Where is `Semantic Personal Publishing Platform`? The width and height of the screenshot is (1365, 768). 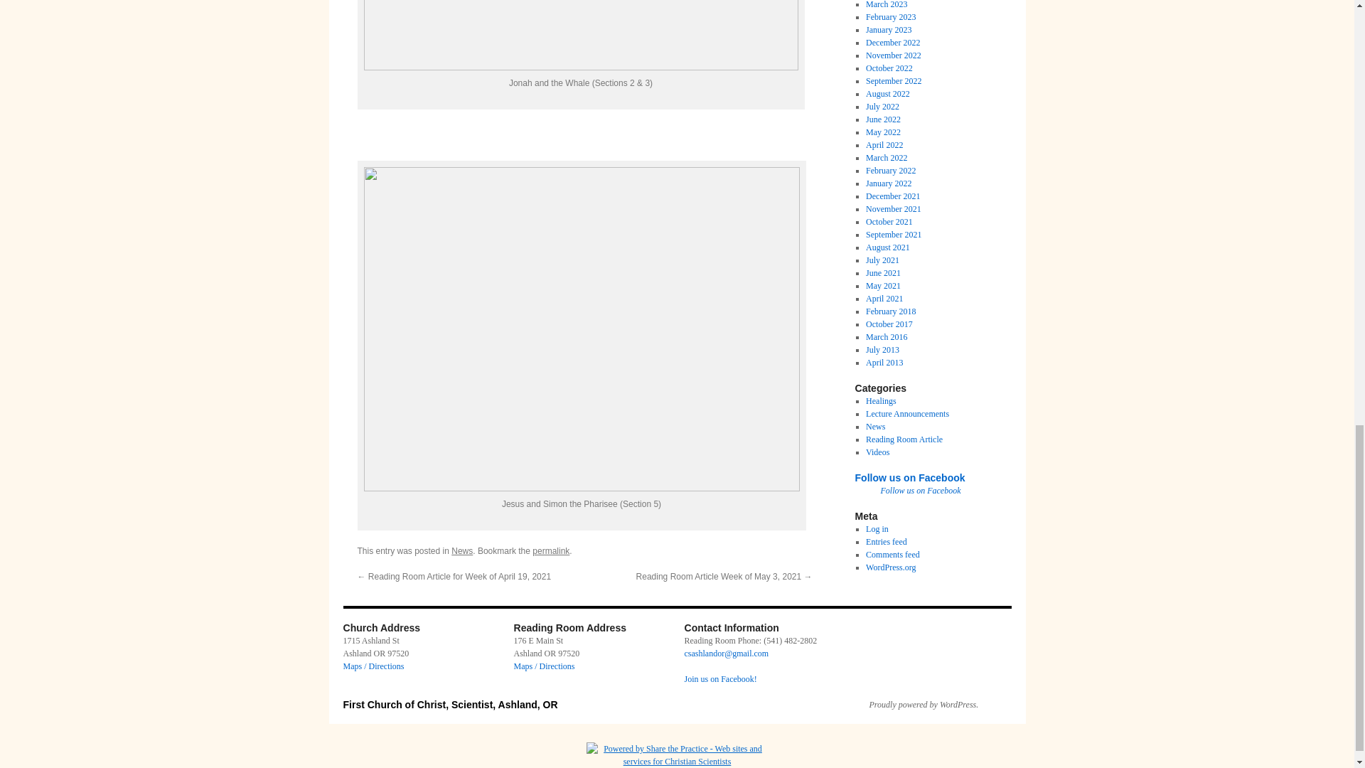 Semantic Personal Publishing Platform is located at coordinates (916, 704).